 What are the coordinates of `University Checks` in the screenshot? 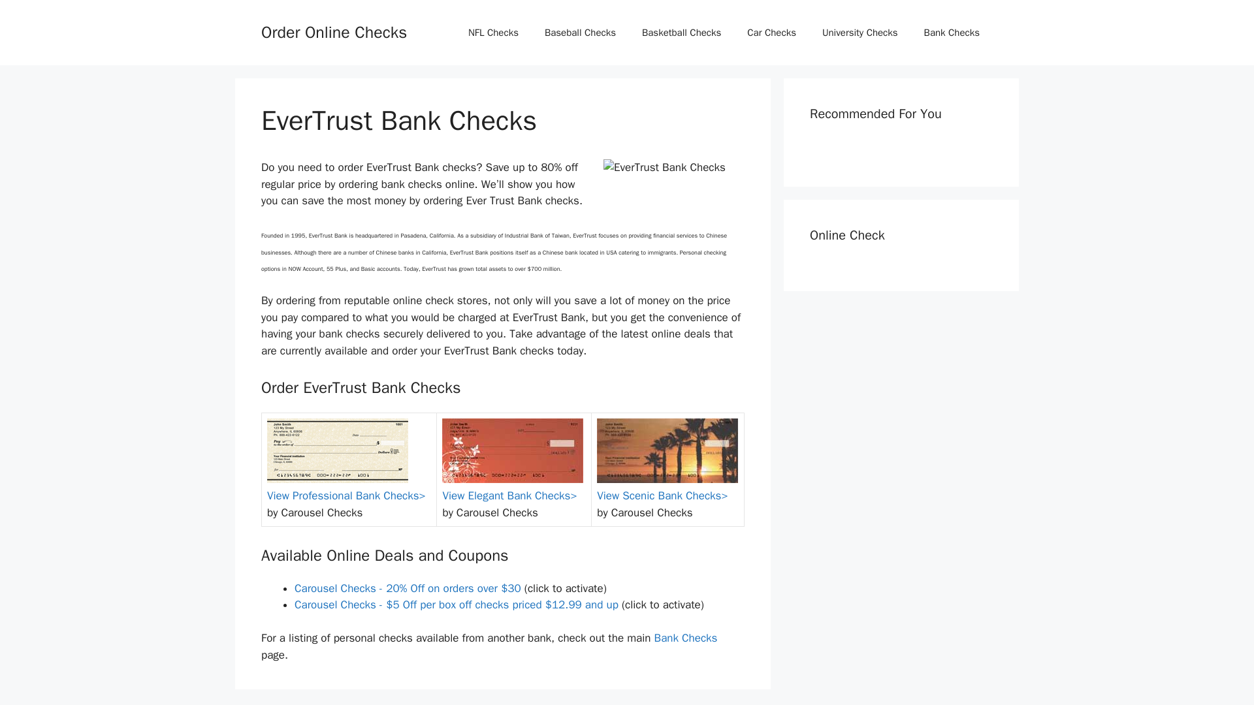 It's located at (860, 33).